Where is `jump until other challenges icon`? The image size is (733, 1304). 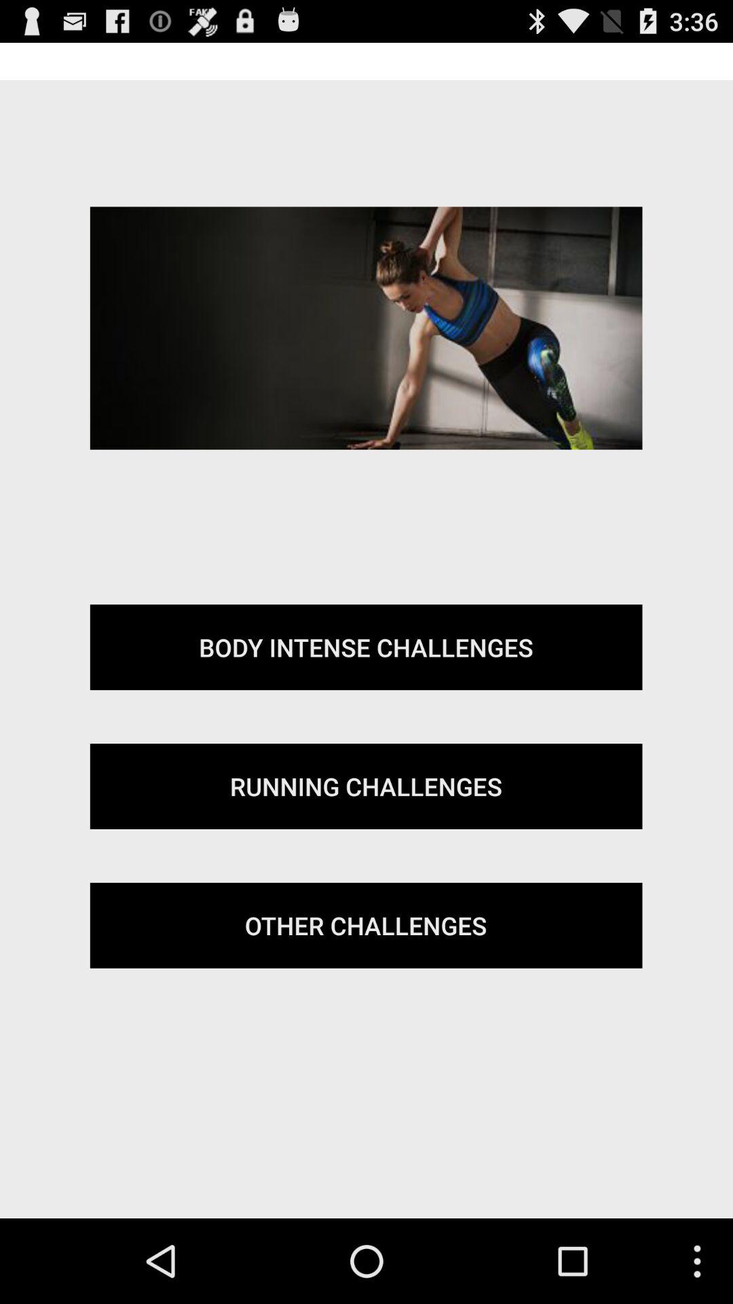
jump until other challenges icon is located at coordinates (366, 925).